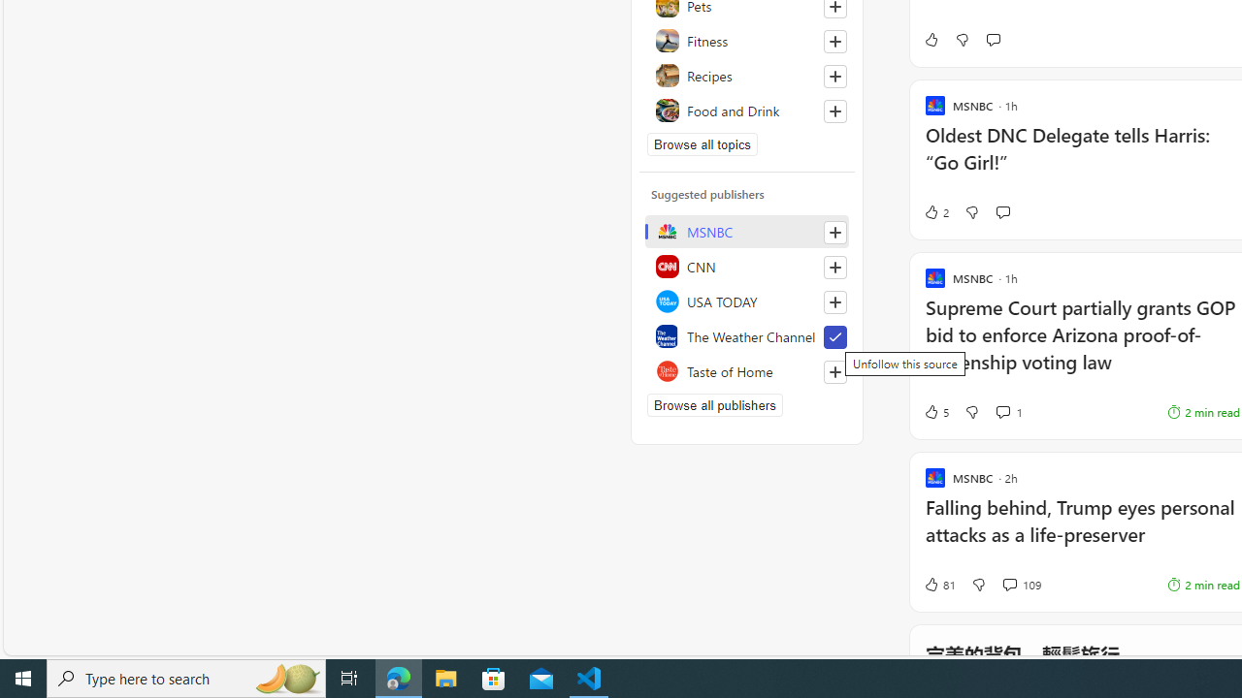 This screenshot has width=1242, height=698. I want to click on Follow this topic, so click(834, 111).